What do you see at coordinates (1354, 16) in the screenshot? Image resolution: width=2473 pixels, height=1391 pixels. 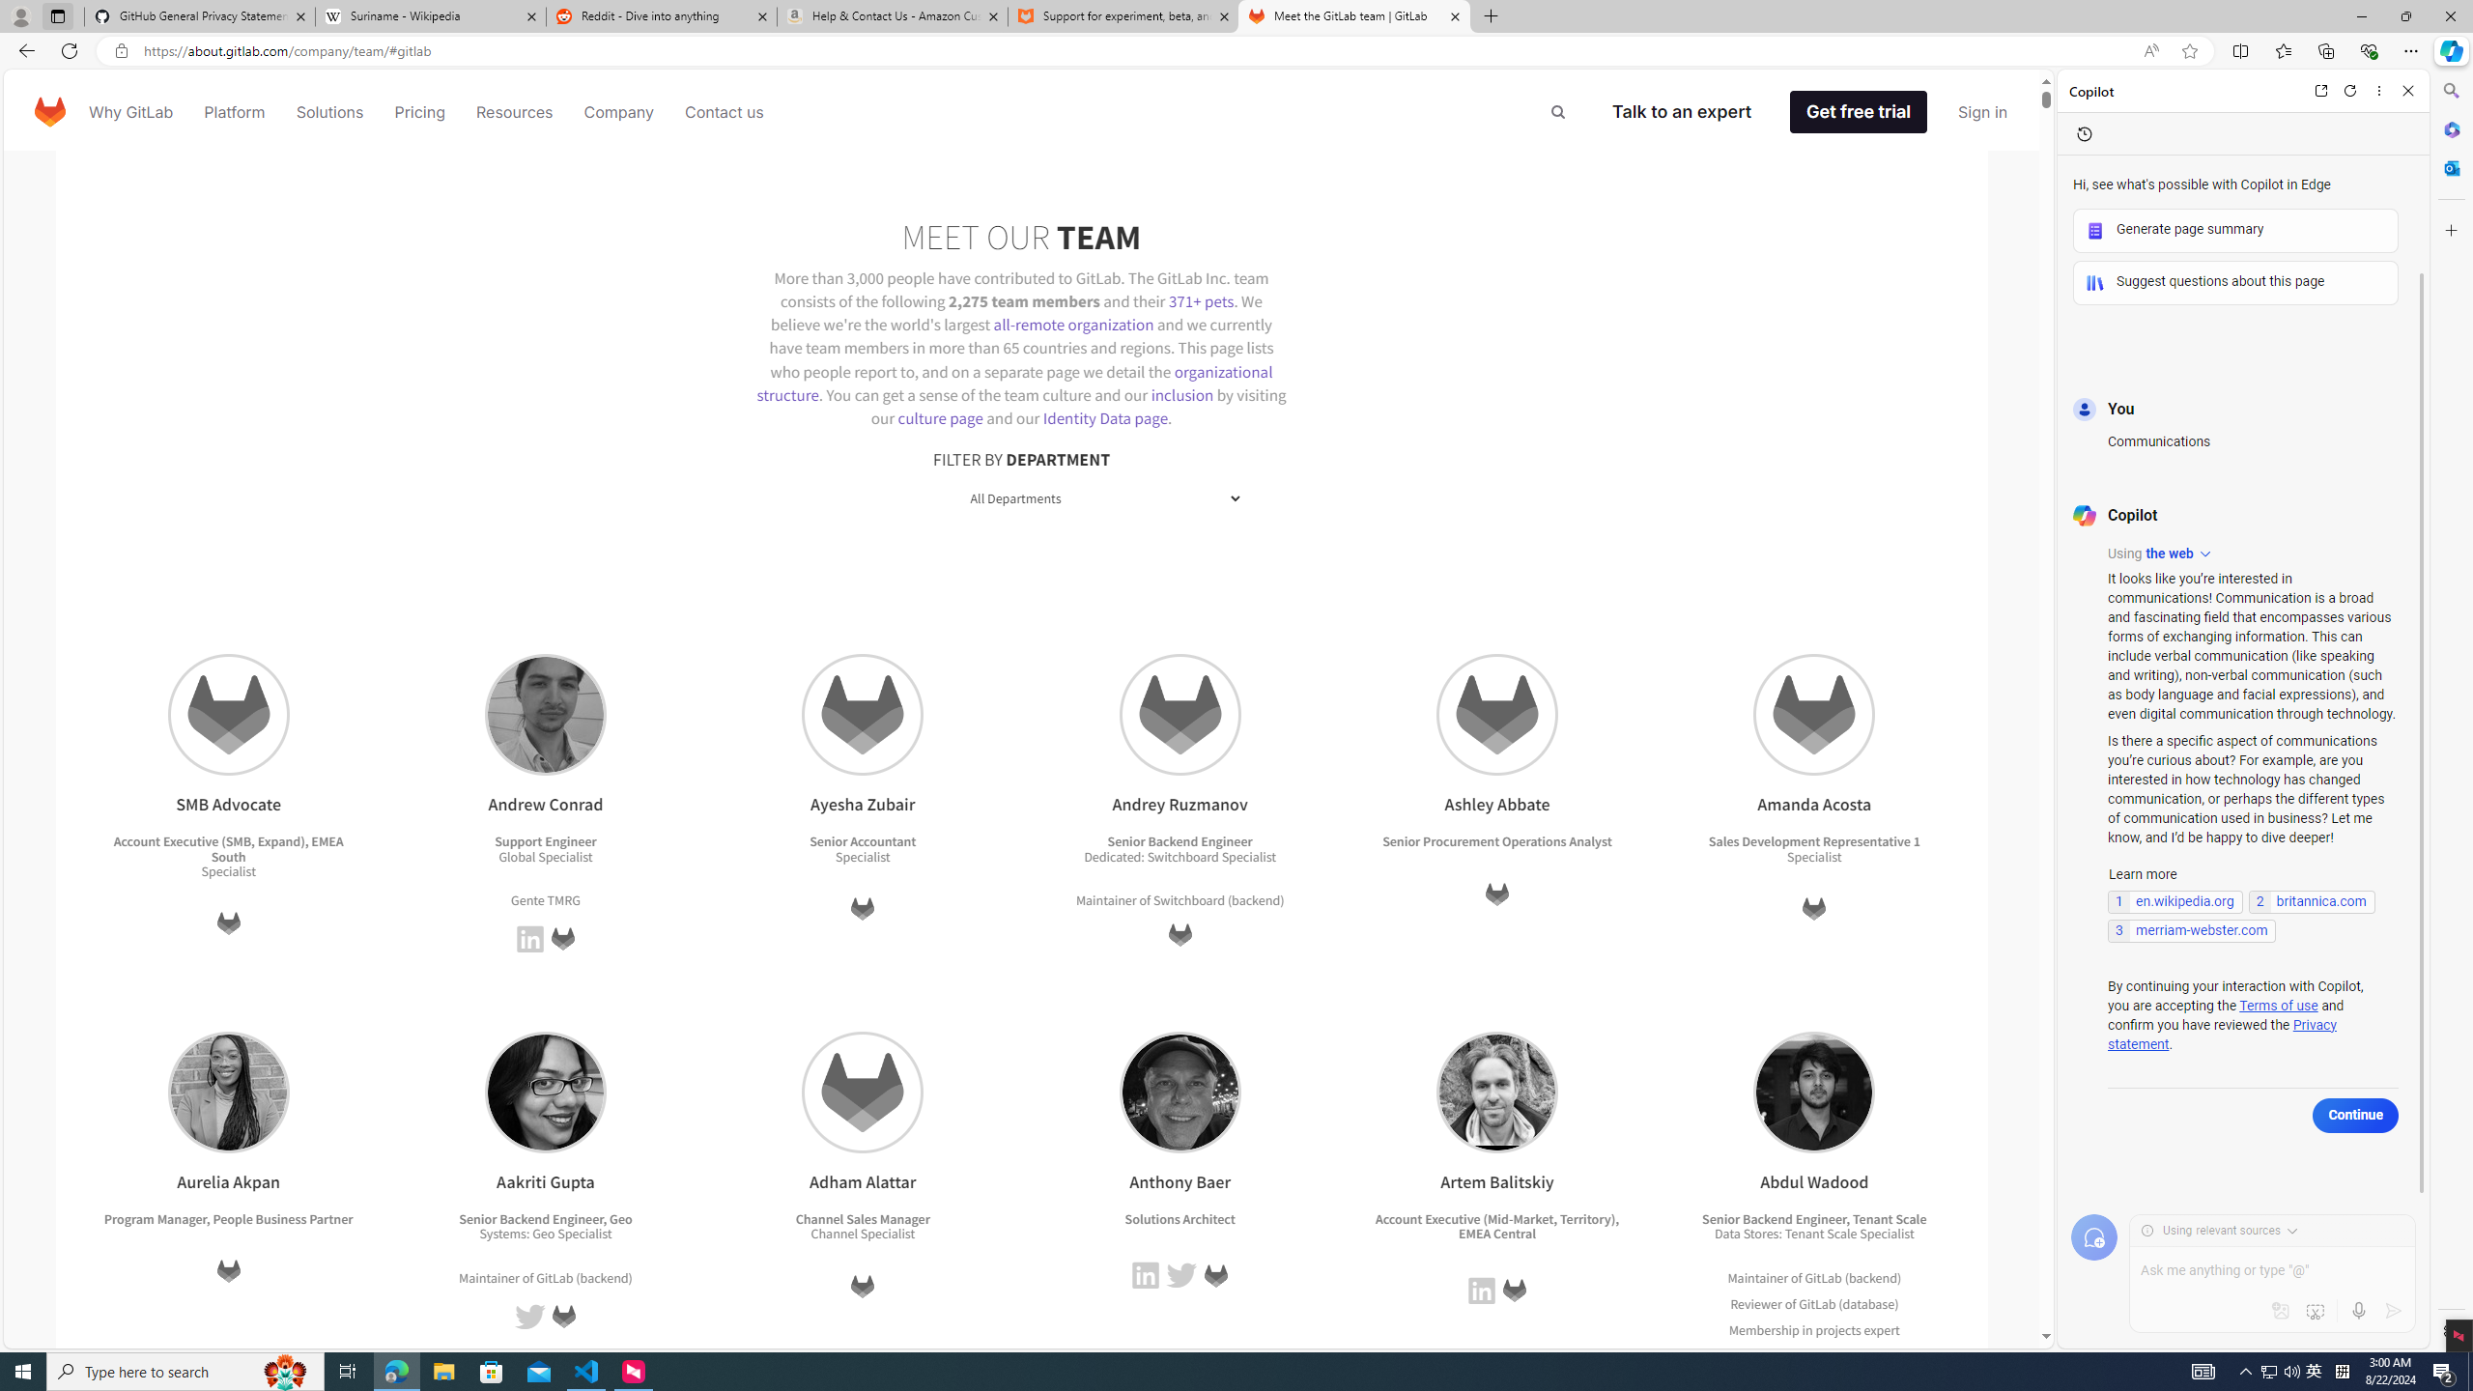 I see `Meet the GitLab team | GitLab` at bounding box center [1354, 16].